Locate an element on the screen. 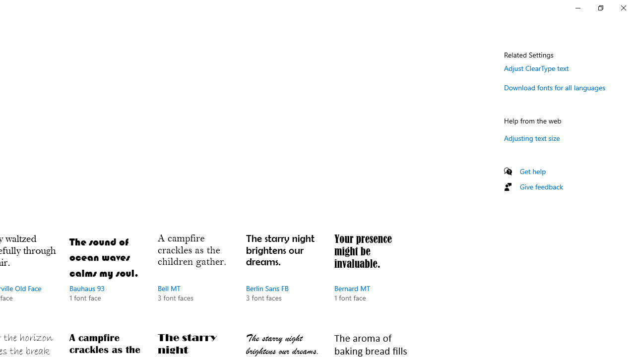 This screenshot has width=635, height=357. Give feedback is located at coordinates (542, 186).